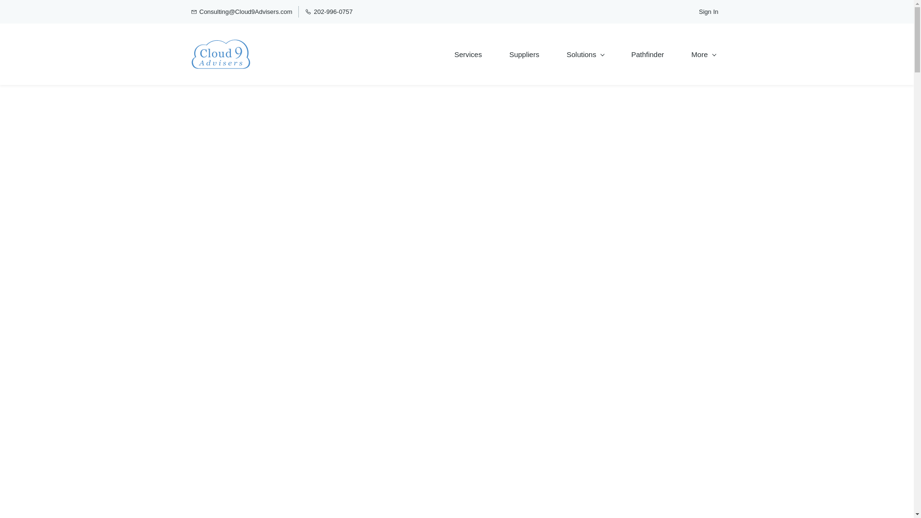 This screenshot has height=518, width=921. I want to click on Services, so click(468, 54).